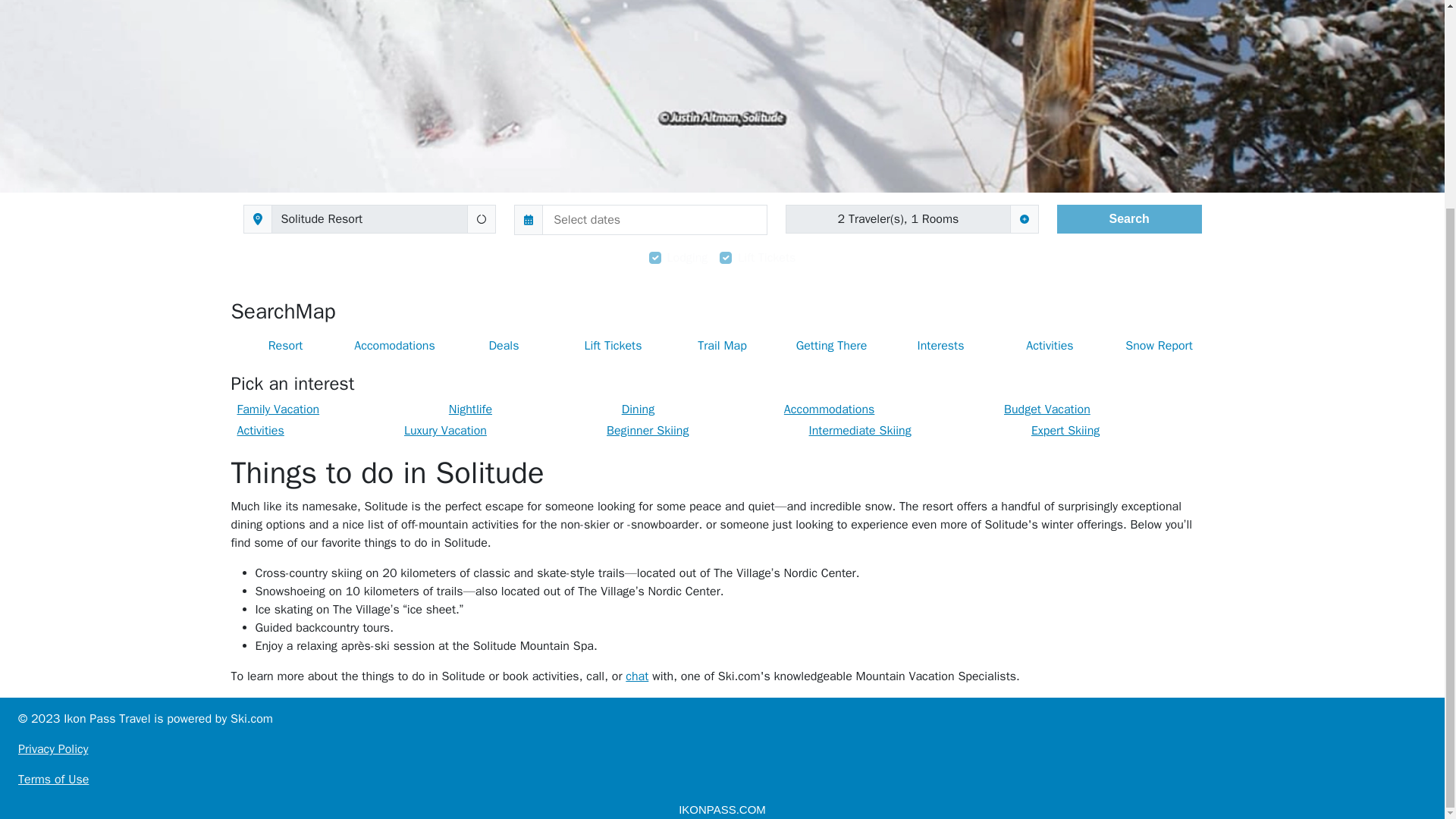  What do you see at coordinates (259, 431) in the screenshot?
I see `Activities` at bounding box center [259, 431].